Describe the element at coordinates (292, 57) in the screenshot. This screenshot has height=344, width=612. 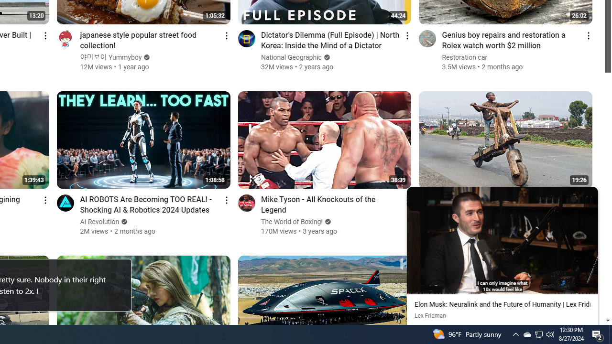
I see `National Geographic` at that location.